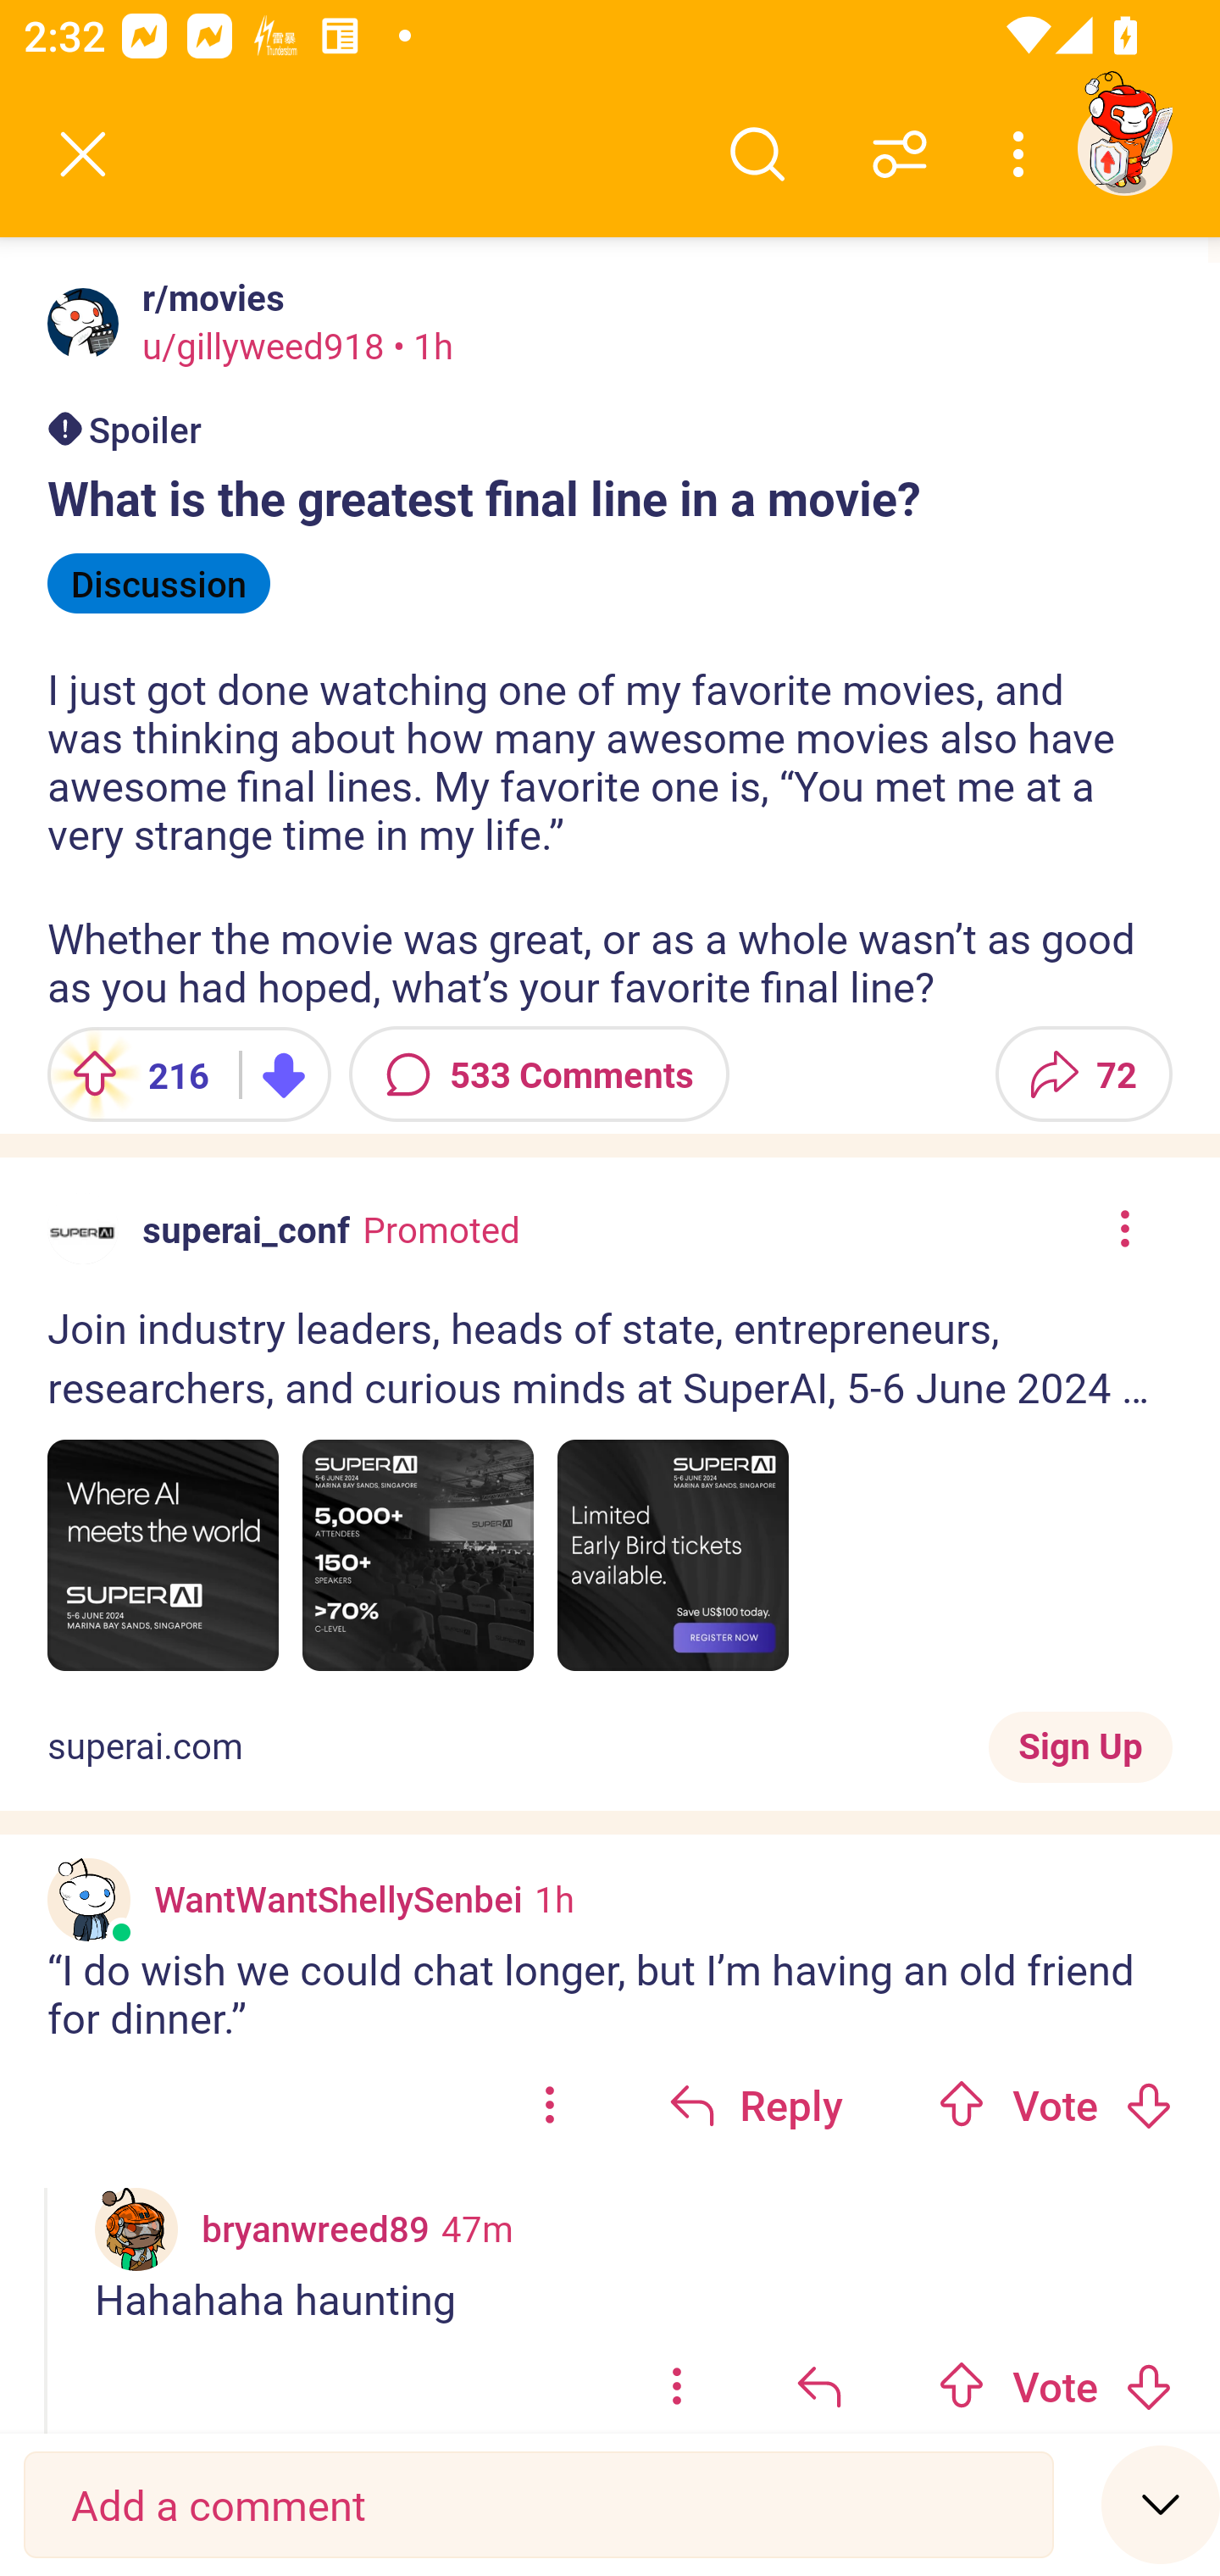  What do you see at coordinates (673, 1556) in the screenshot?
I see `Image 3 of 3. Be early and save US$100 today` at bounding box center [673, 1556].